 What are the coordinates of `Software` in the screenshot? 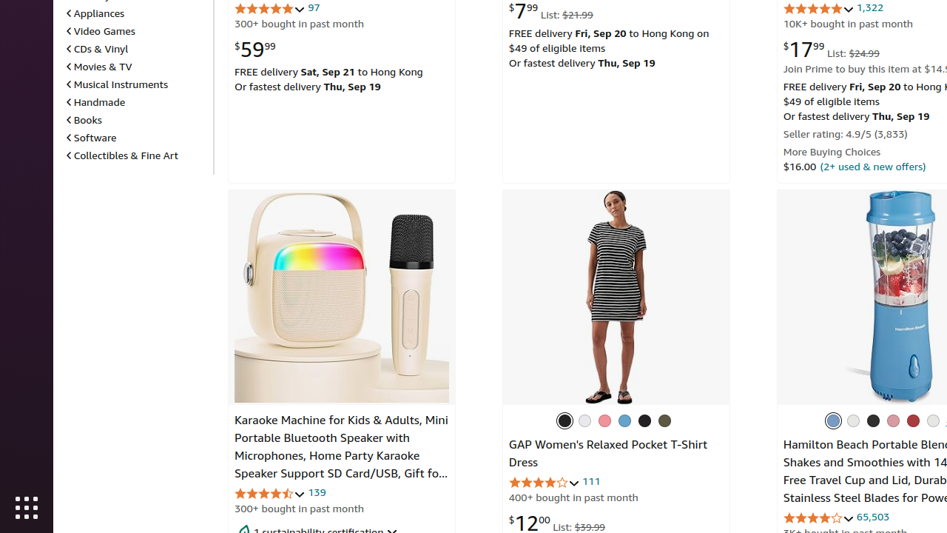 It's located at (92, 138).